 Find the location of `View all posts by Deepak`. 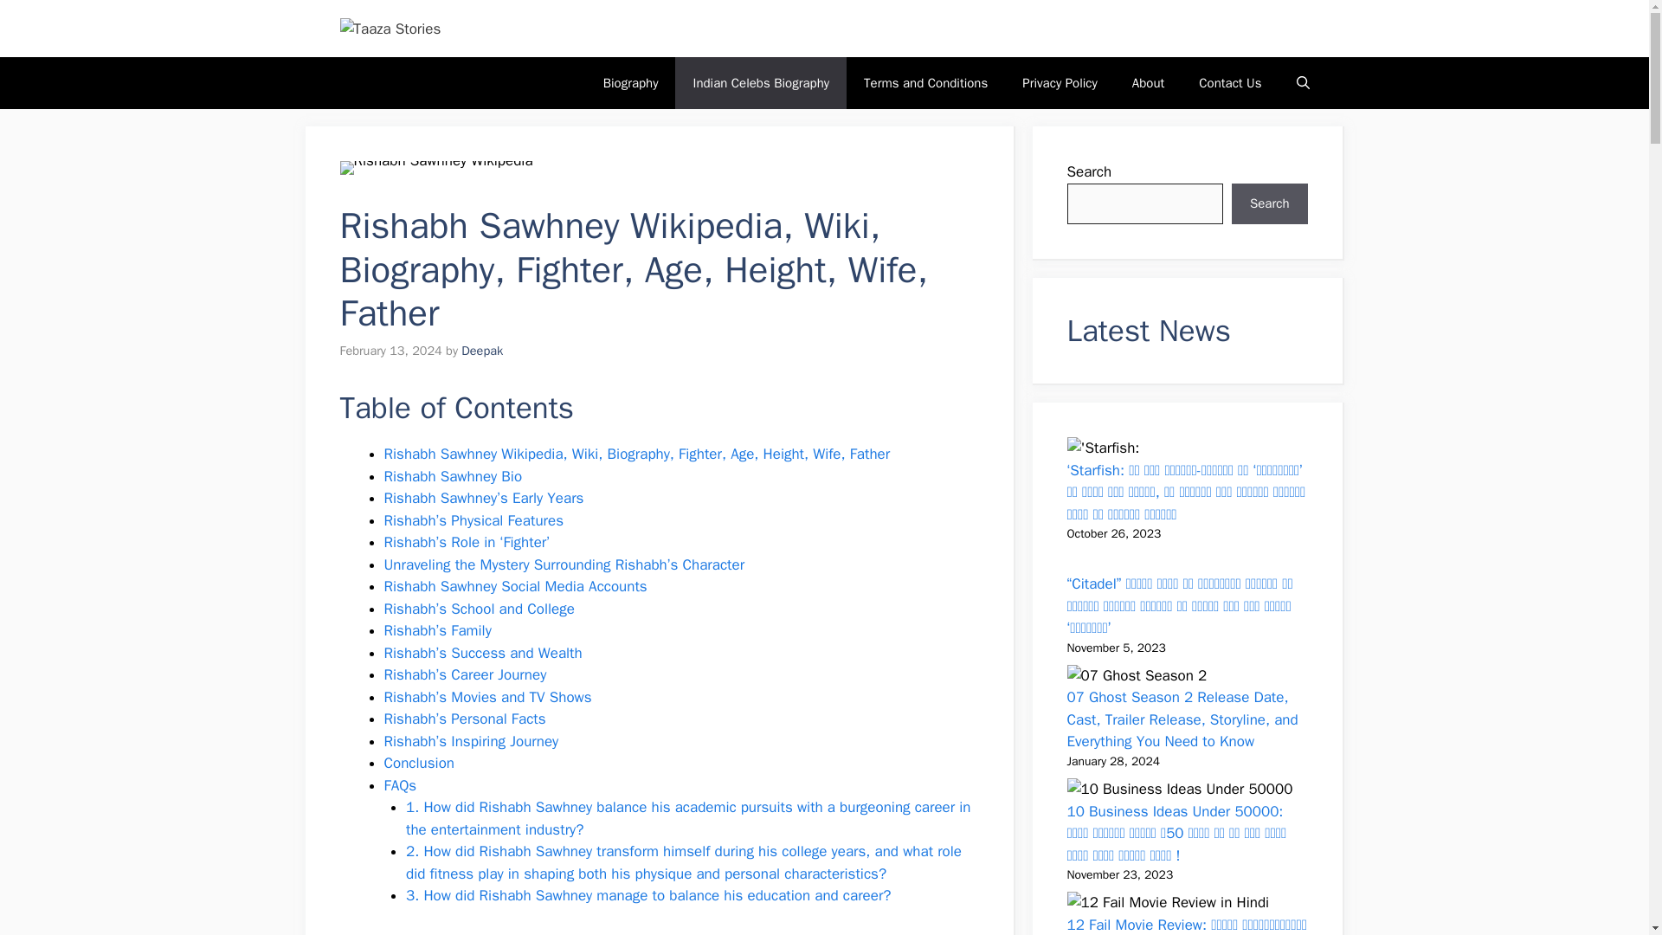

View all posts by Deepak is located at coordinates (482, 350).